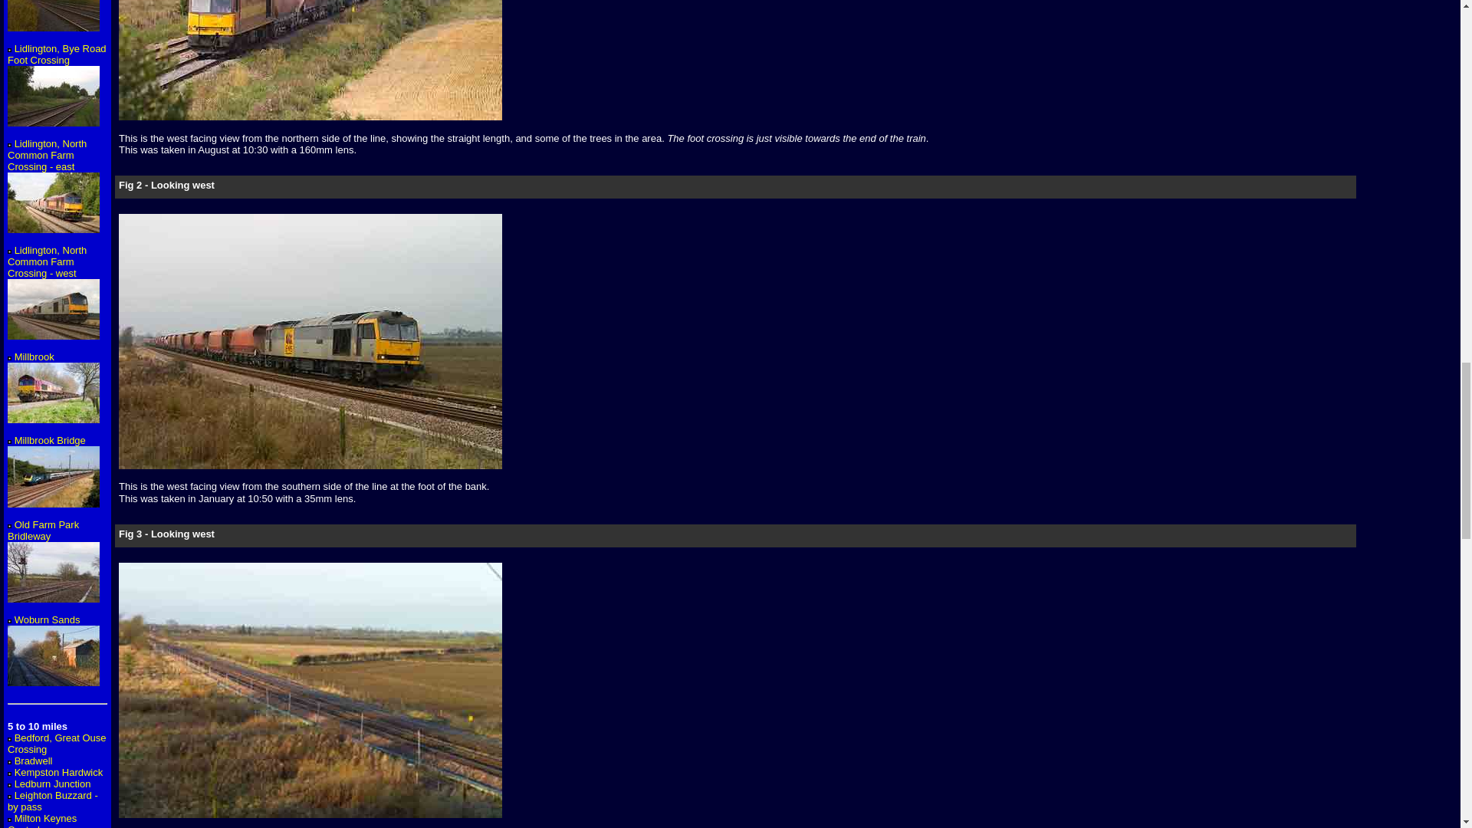 The image size is (1472, 828). What do you see at coordinates (54, 472) in the screenshot?
I see `Millbrook Bridge` at bounding box center [54, 472].